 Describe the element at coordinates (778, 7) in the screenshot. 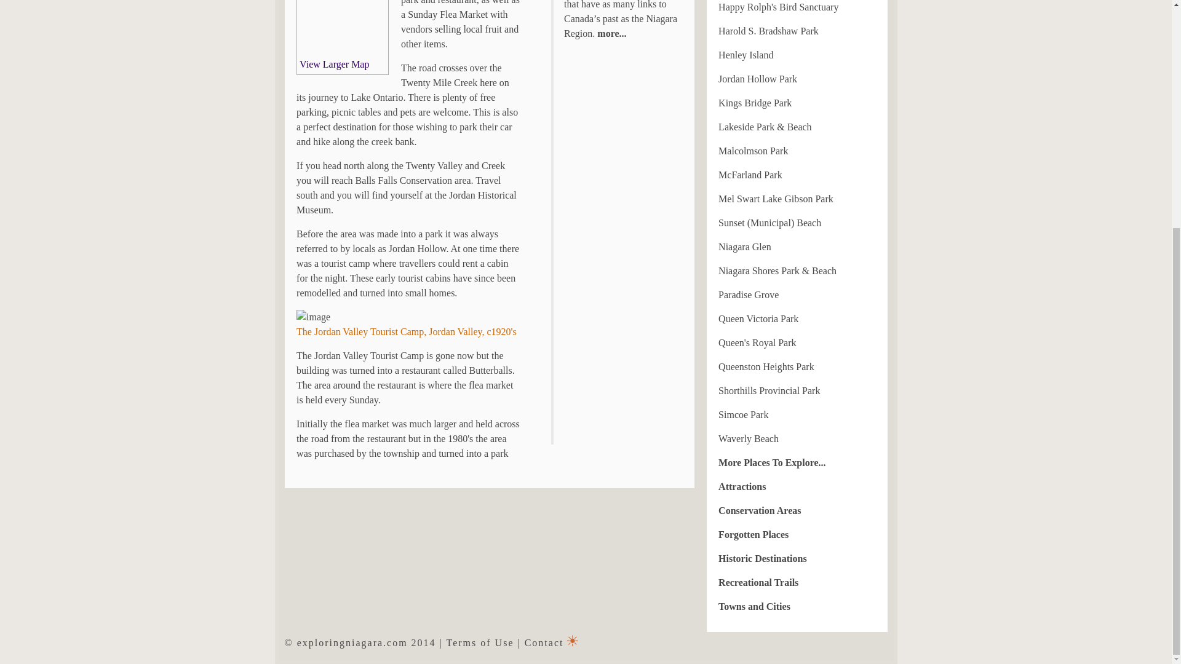

I see `Happy Rolph's Bird Sanctuary` at that location.